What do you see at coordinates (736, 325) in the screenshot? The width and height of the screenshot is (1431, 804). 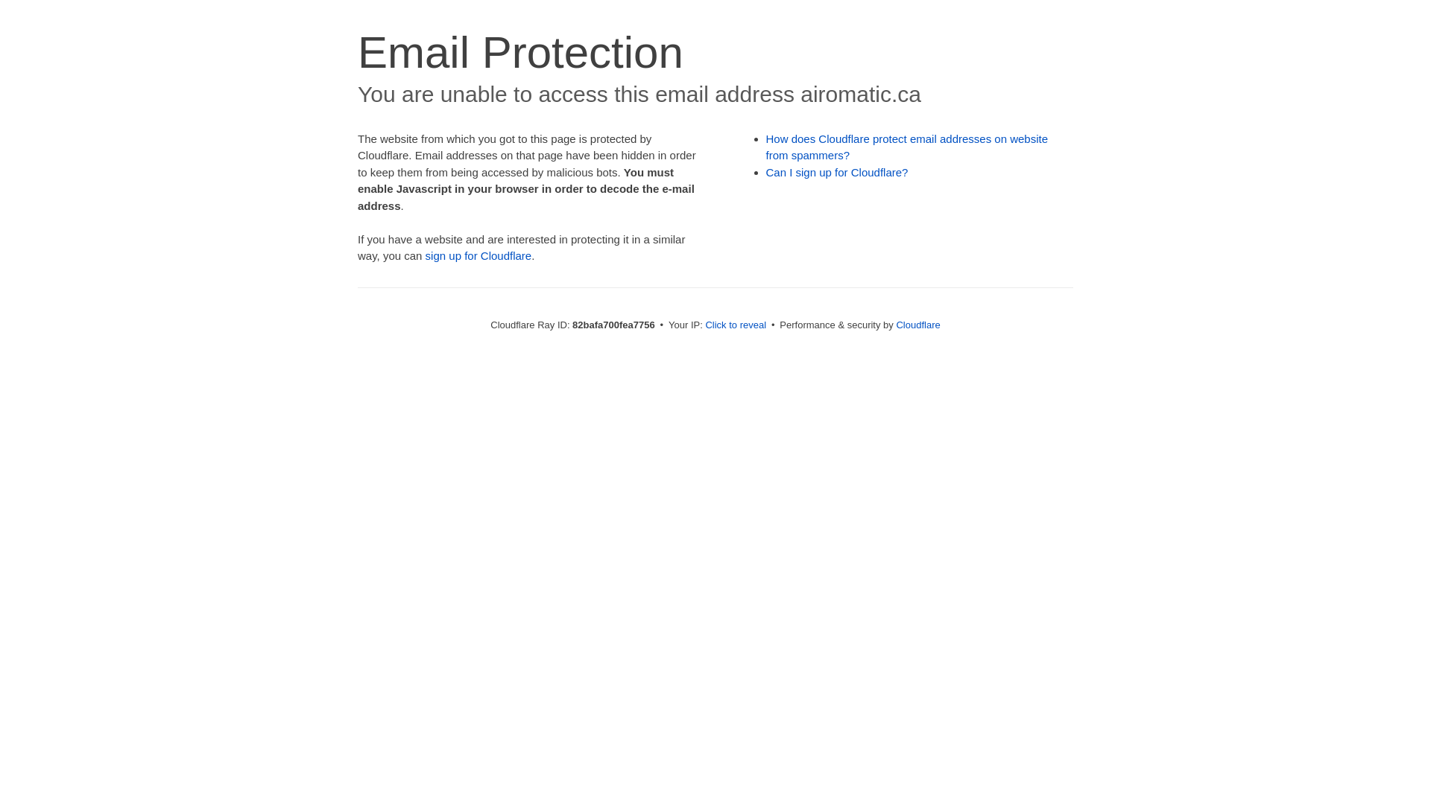 I see `Click to reveal` at bounding box center [736, 325].